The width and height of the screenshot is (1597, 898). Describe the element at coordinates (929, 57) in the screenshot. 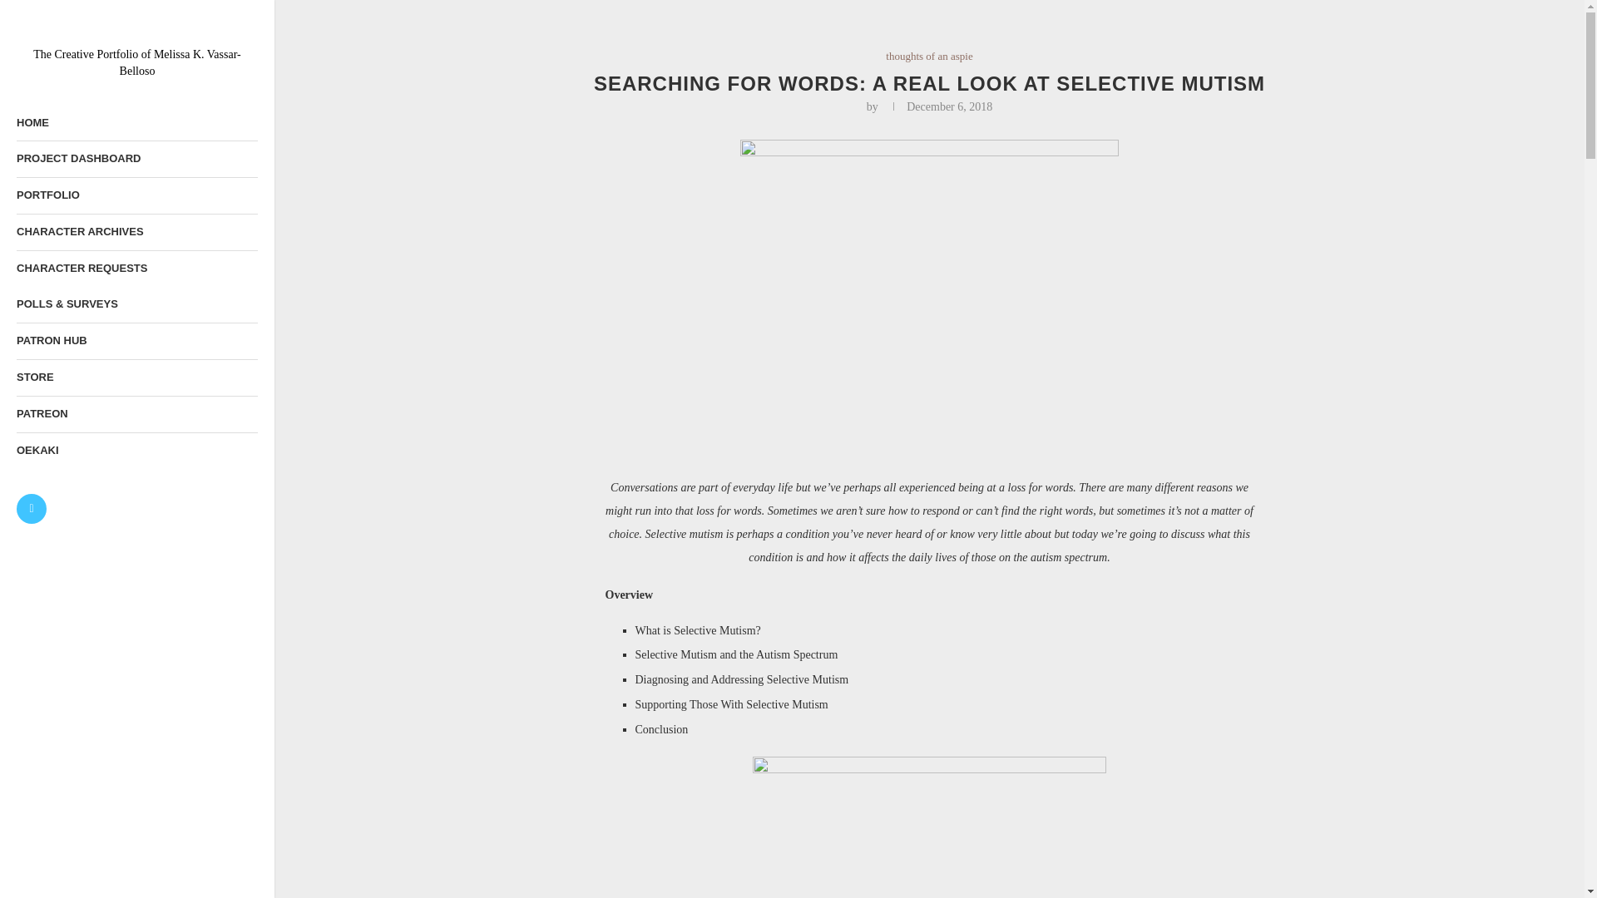

I see `thoughts of an aspie` at that location.